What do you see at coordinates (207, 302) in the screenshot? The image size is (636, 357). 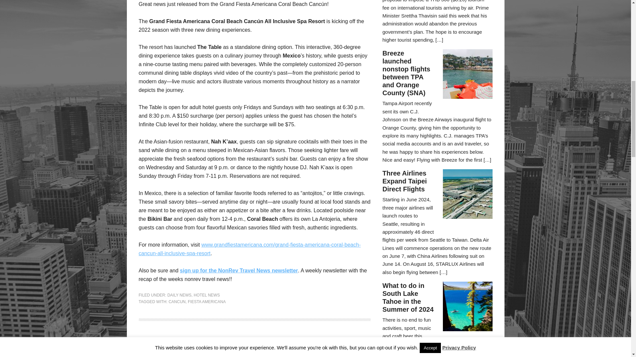 I see `FIESTA AMERICANA` at bounding box center [207, 302].